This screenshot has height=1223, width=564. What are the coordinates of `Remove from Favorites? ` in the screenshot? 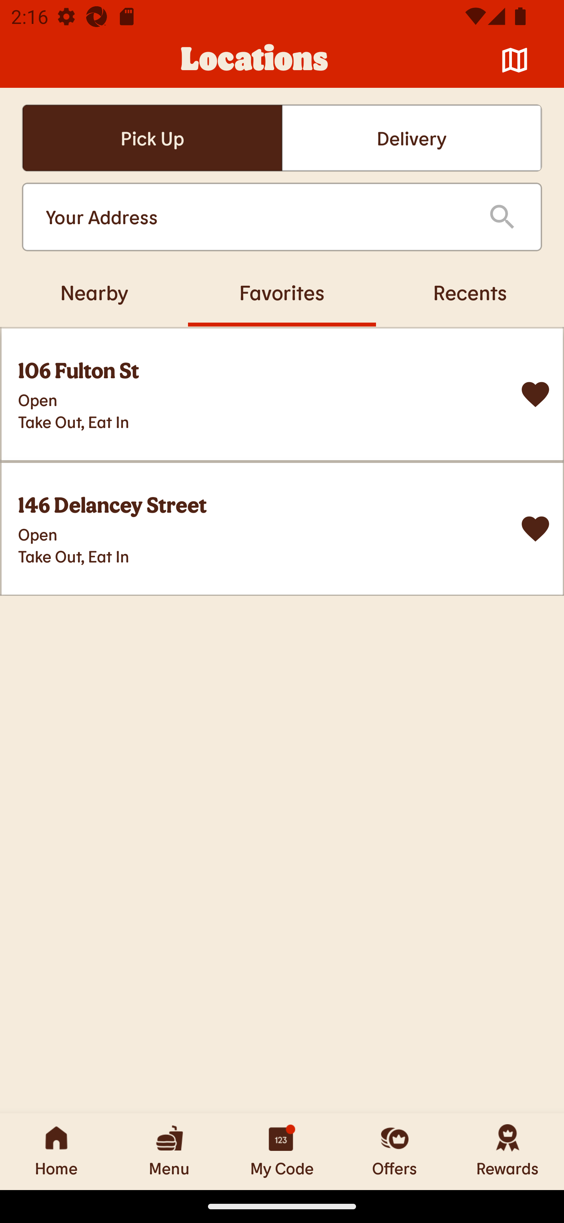 It's located at (535, 529).